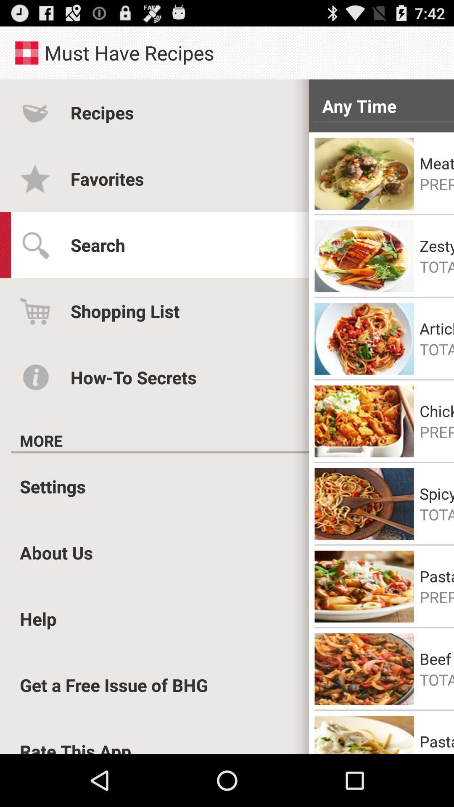 This screenshot has width=454, height=807. I want to click on jump until the more app, so click(41, 440).